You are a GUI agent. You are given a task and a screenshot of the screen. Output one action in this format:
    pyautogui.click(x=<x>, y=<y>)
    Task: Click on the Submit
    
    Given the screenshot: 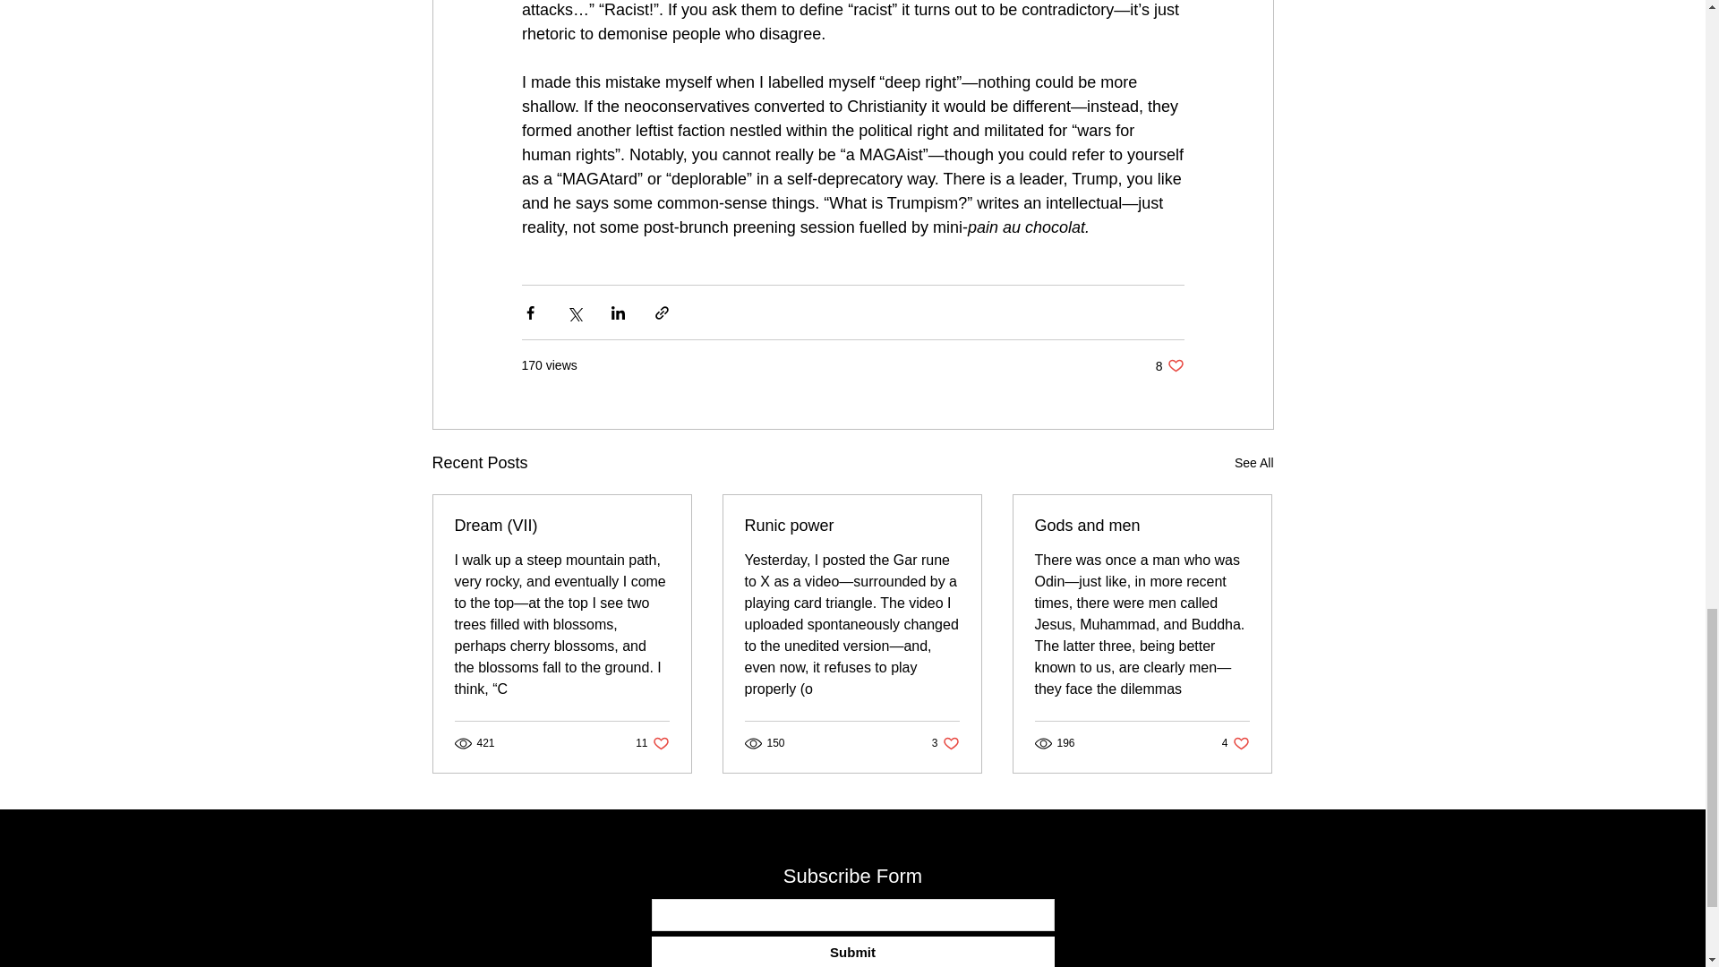 What is the action you would take?
    pyautogui.click(x=652, y=742)
    